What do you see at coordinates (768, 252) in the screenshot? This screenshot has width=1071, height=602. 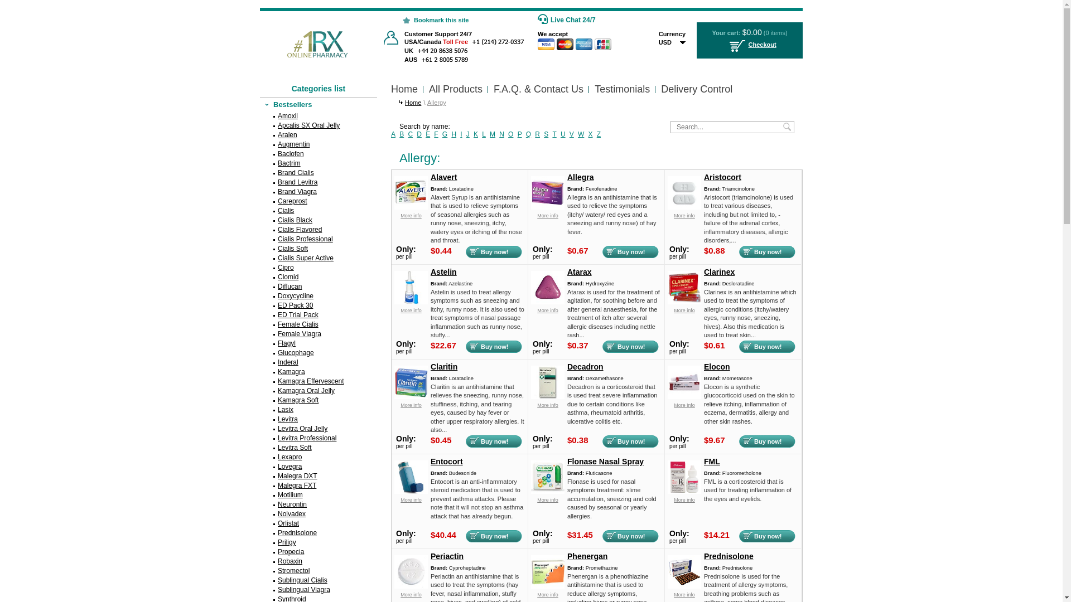 I see `Buy now!` at bounding box center [768, 252].